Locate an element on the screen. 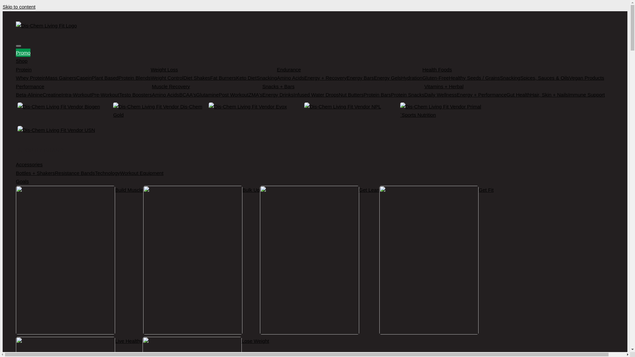 This screenshot has height=357, width=635. Beta-Alinine is located at coordinates (29, 95).